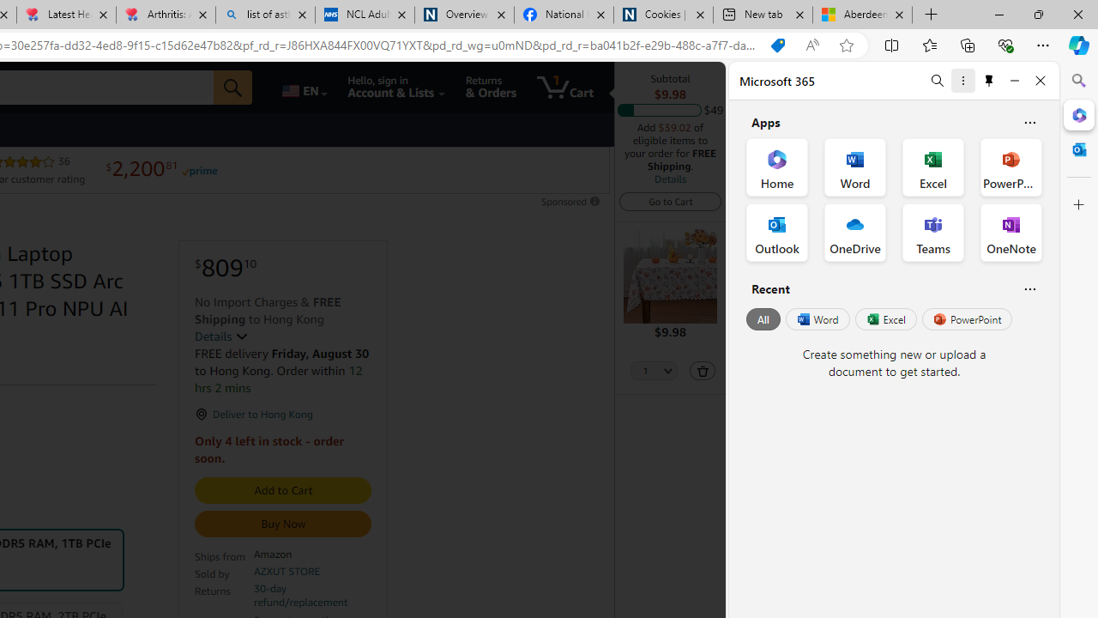 The width and height of the screenshot is (1098, 618). I want to click on Excel Office App, so click(933, 167).